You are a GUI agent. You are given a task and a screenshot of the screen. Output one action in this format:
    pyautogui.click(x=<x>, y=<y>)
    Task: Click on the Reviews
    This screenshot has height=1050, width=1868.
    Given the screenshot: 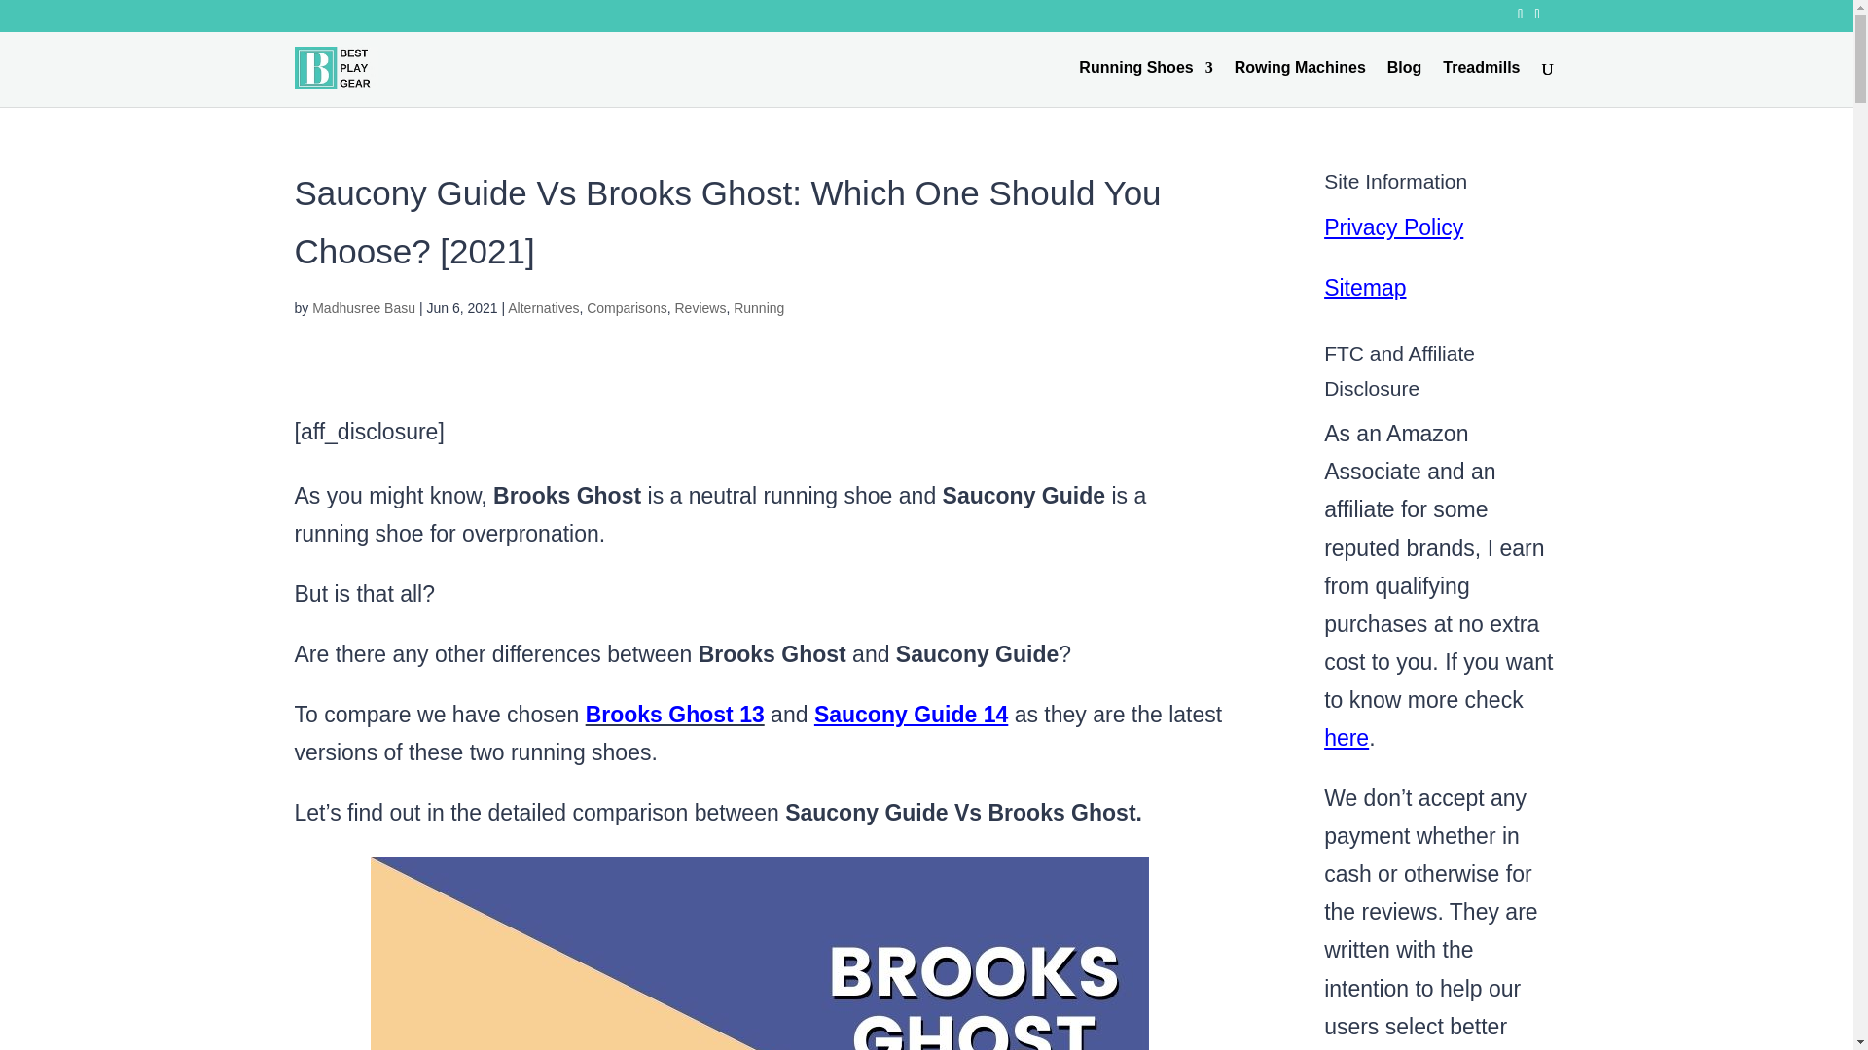 What is the action you would take?
    pyautogui.click(x=700, y=307)
    